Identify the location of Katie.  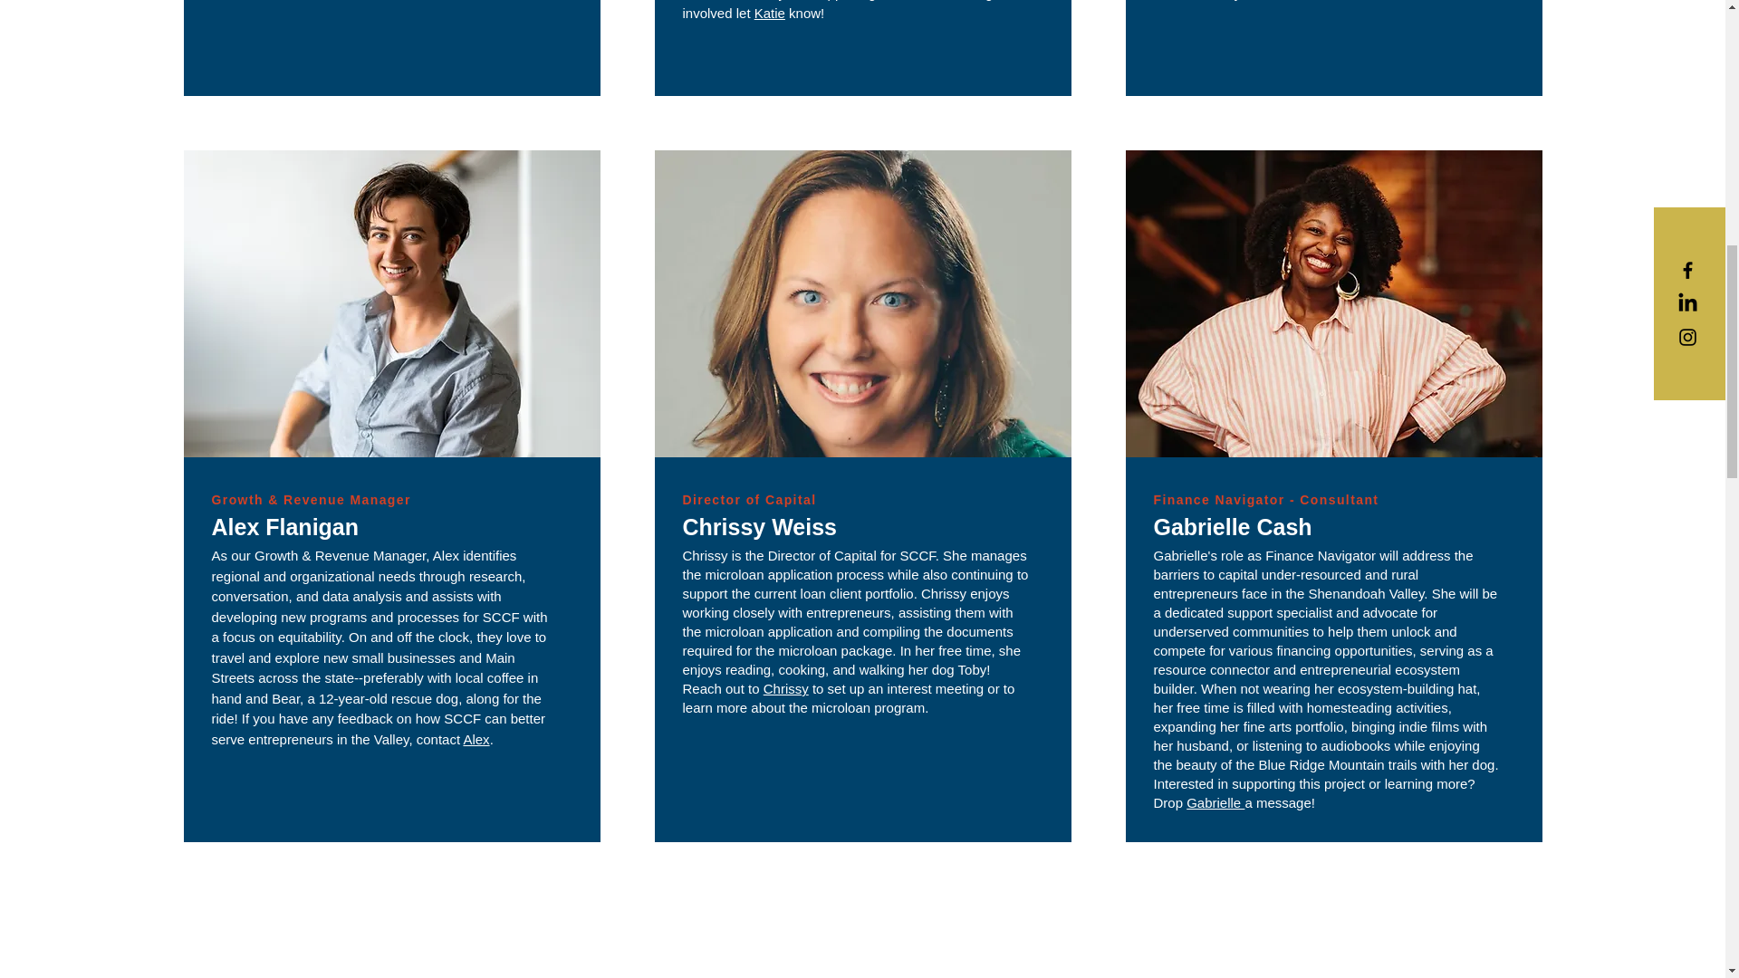
(770, 13).